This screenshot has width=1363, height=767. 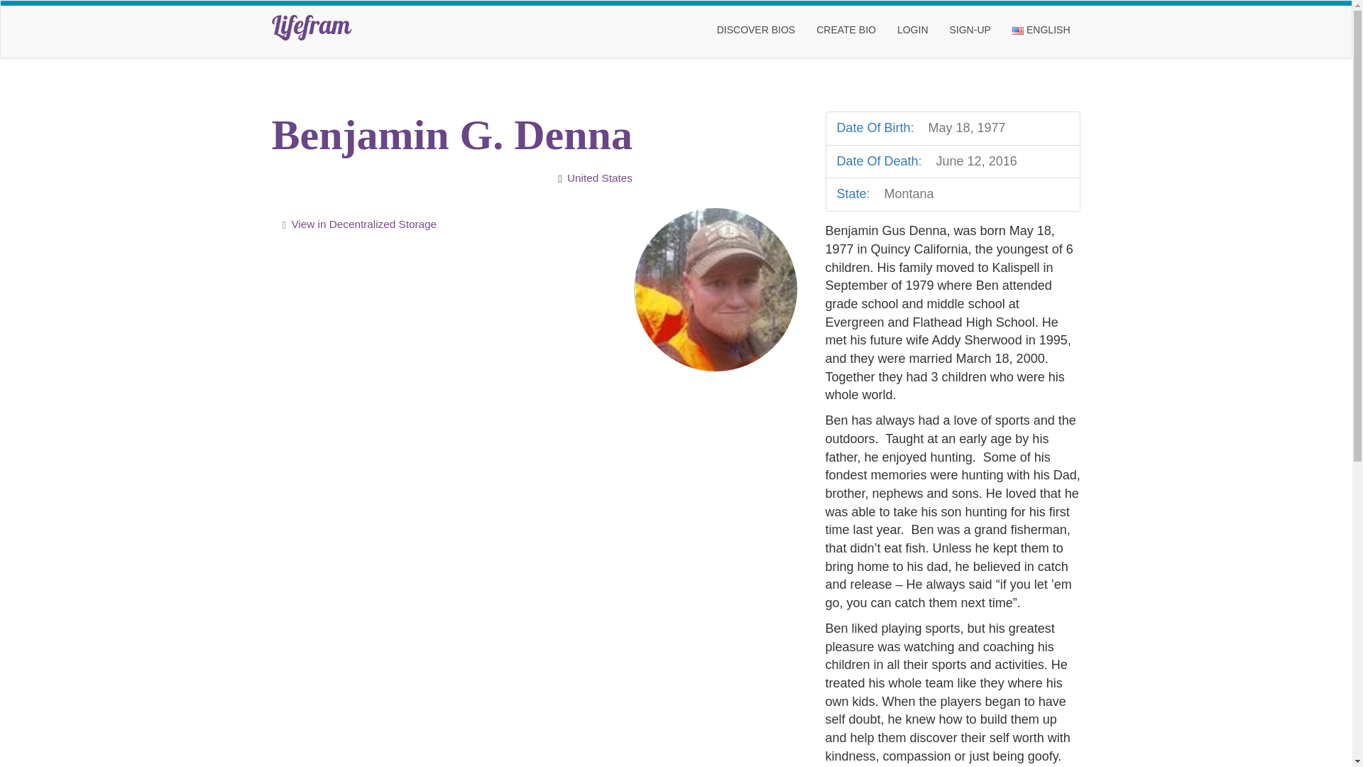 What do you see at coordinates (913, 30) in the screenshot?
I see `LOGIN` at bounding box center [913, 30].